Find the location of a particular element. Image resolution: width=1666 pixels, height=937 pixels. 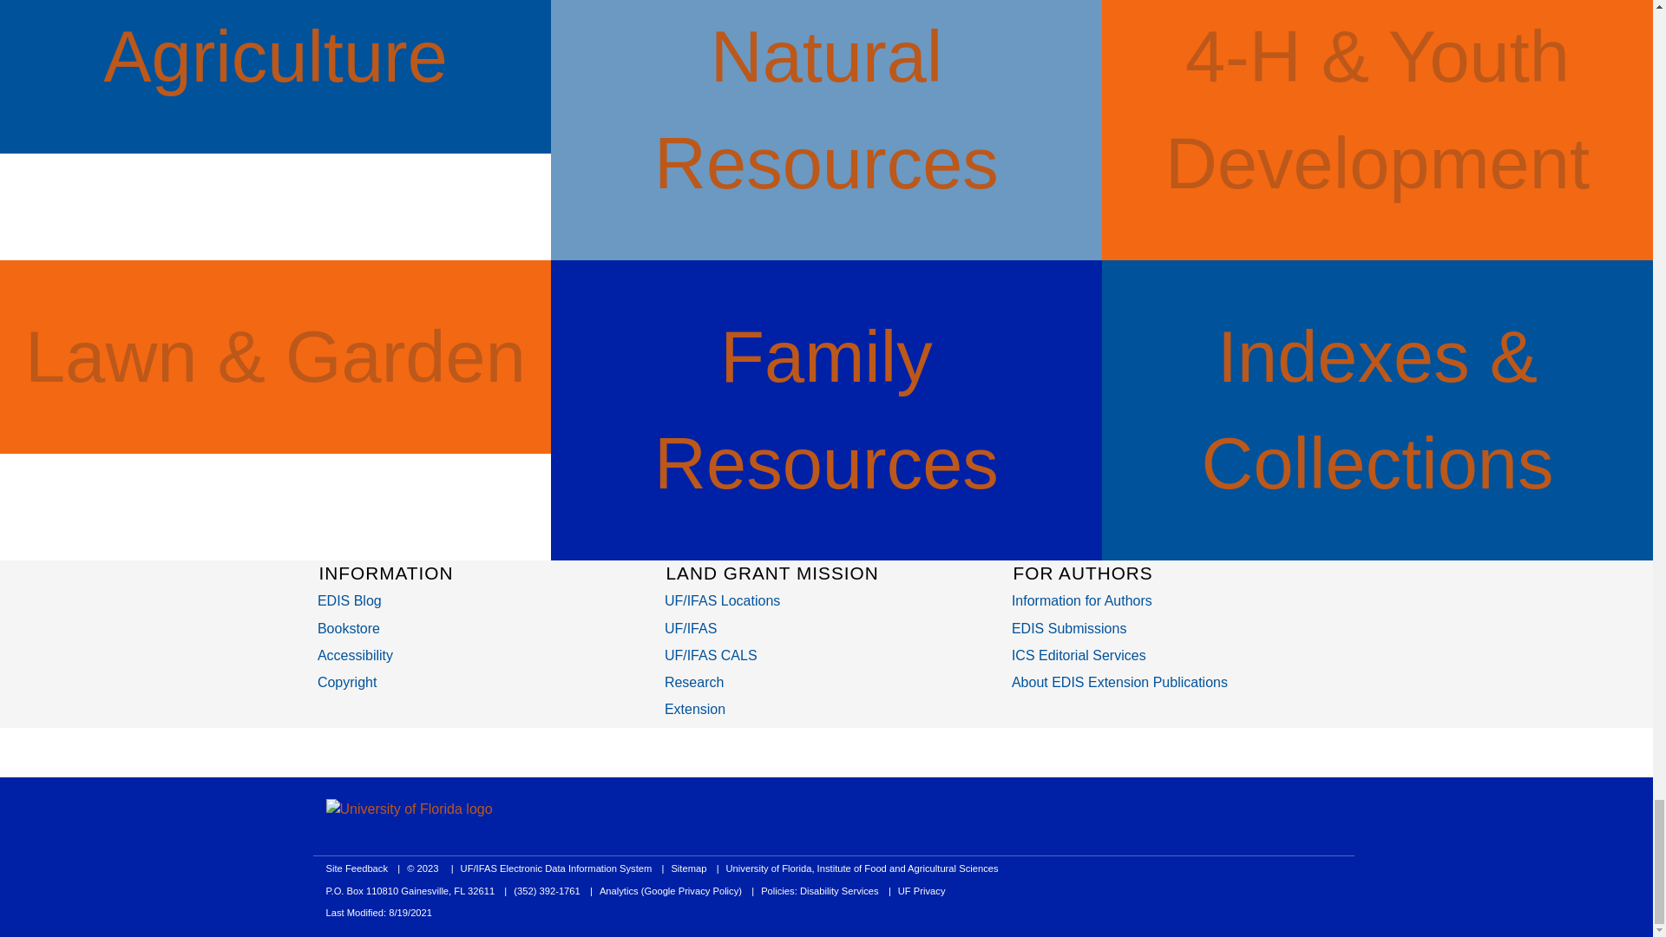

Agriculture is located at coordinates (276, 57).